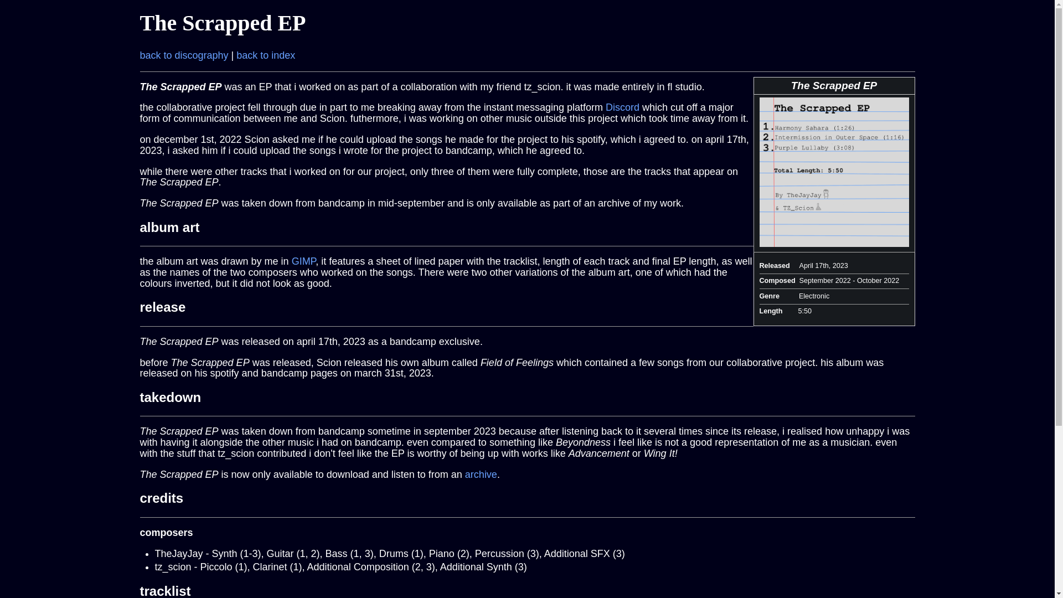 The width and height of the screenshot is (1063, 598). What do you see at coordinates (622, 107) in the screenshot?
I see `Discord` at bounding box center [622, 107].